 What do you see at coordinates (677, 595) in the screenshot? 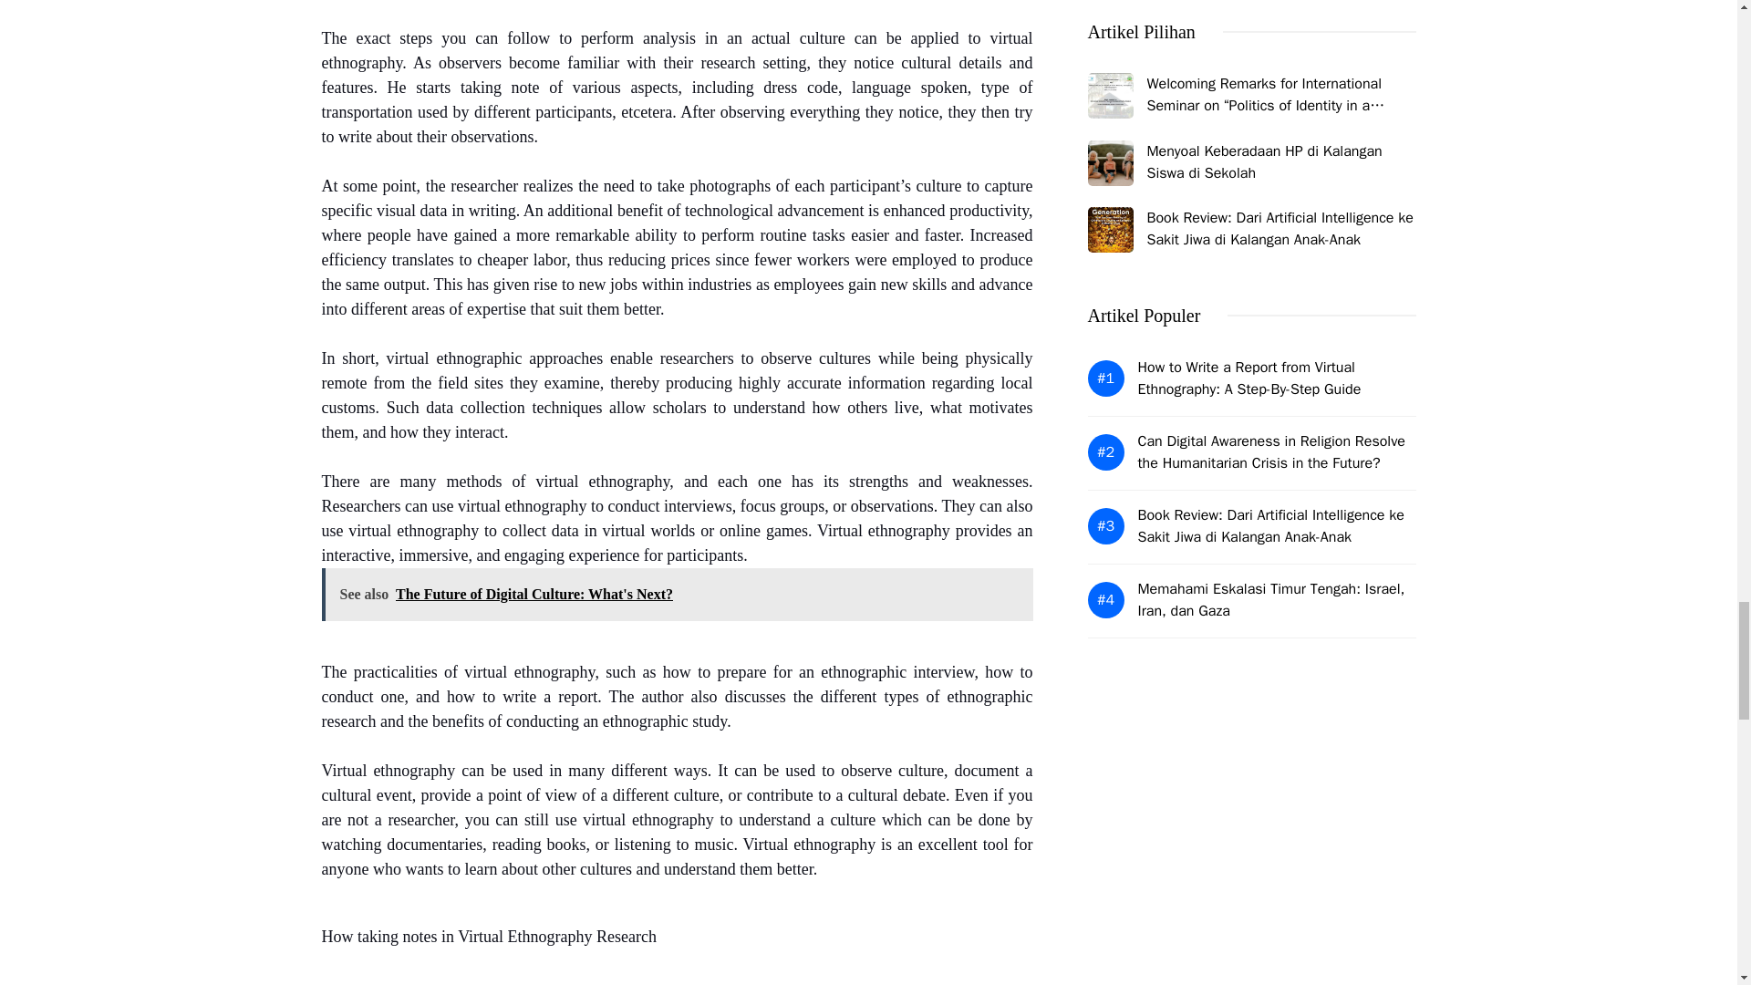
I see `See also  The Future of Digital Culture: What's Next?` at bounding box center [677, 595].